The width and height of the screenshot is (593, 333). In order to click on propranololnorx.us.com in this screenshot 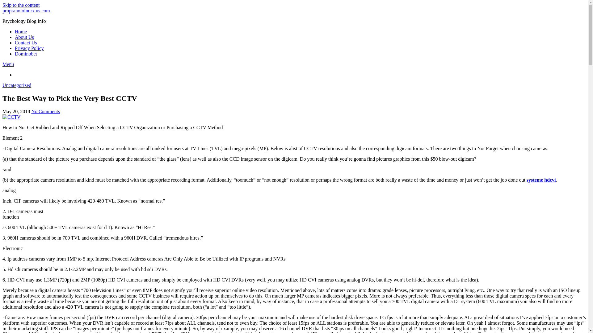, I will do `click(26, 10)`.